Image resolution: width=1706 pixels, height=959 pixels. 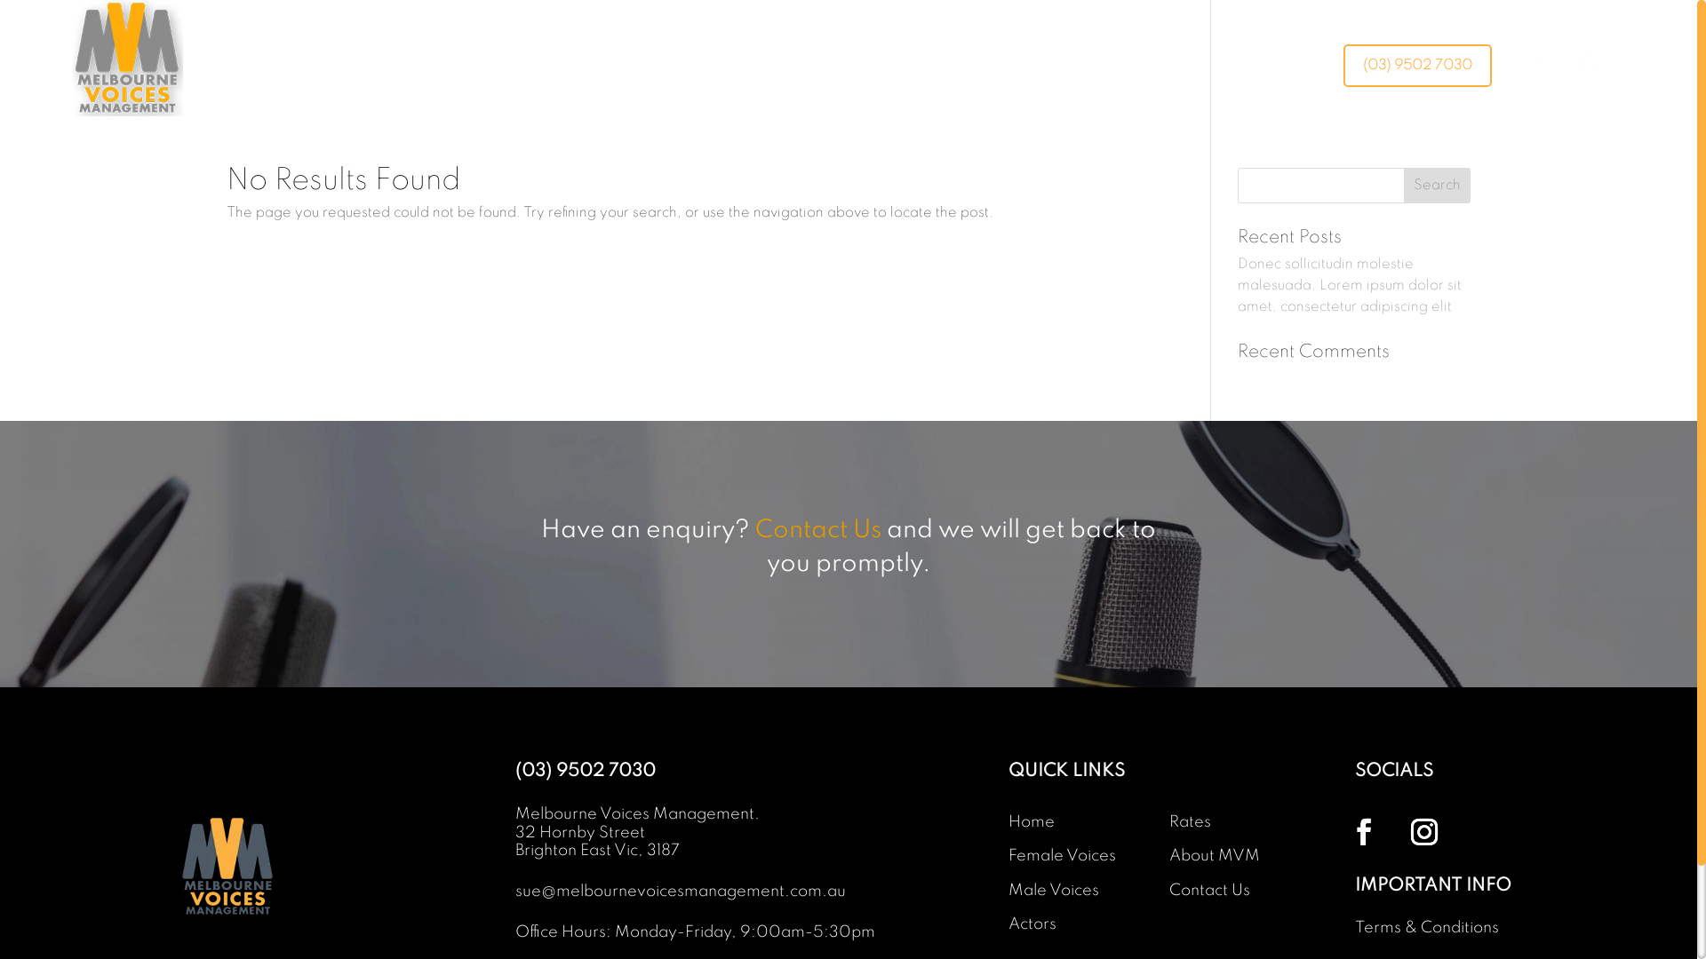 I want to click on ACTORS, so click(x=954, y=88).